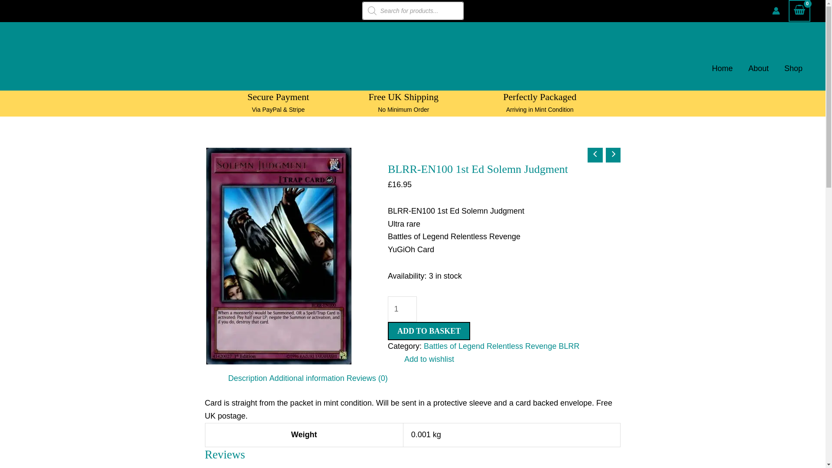 The image size is (832, 468). What do you see at coordinates (758, 68) in the screenshot?
I see `About` at bounding box center [758, 68].